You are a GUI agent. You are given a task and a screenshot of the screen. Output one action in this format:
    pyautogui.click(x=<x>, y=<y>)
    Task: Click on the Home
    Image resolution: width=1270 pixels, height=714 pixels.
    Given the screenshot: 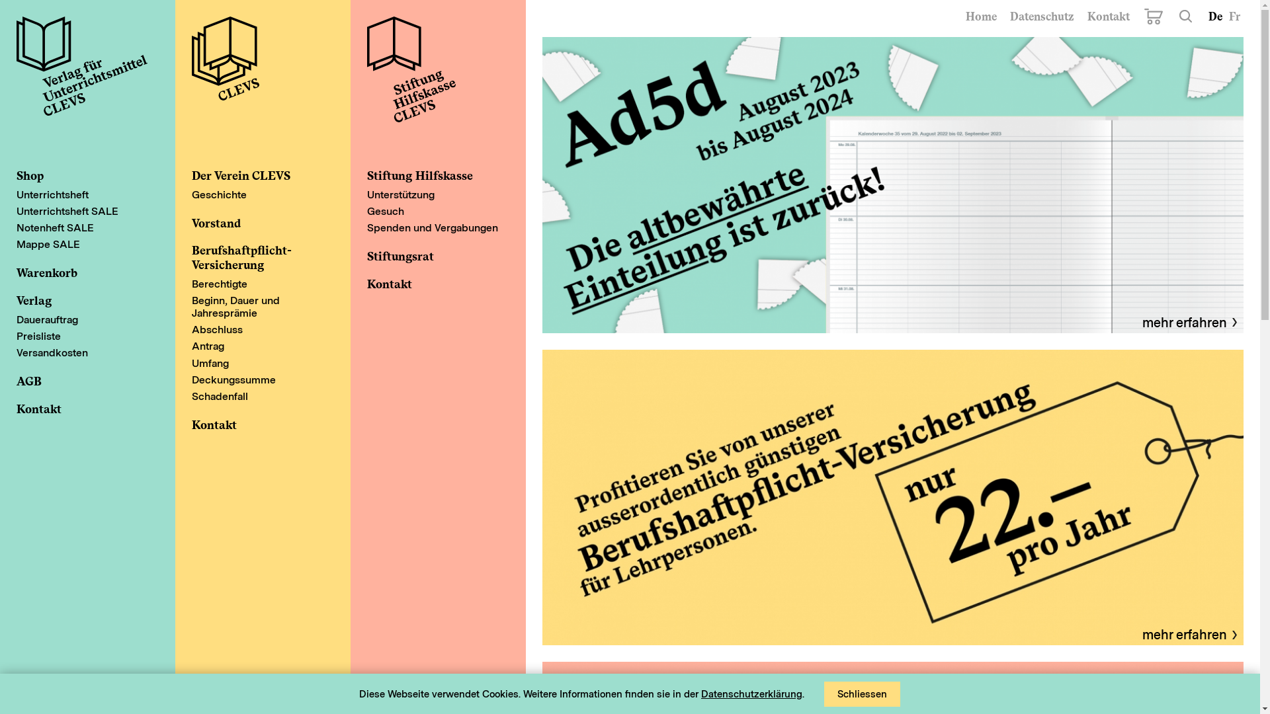 What is the action you would take?
    pyautogui.click(x=982, y=17)
    